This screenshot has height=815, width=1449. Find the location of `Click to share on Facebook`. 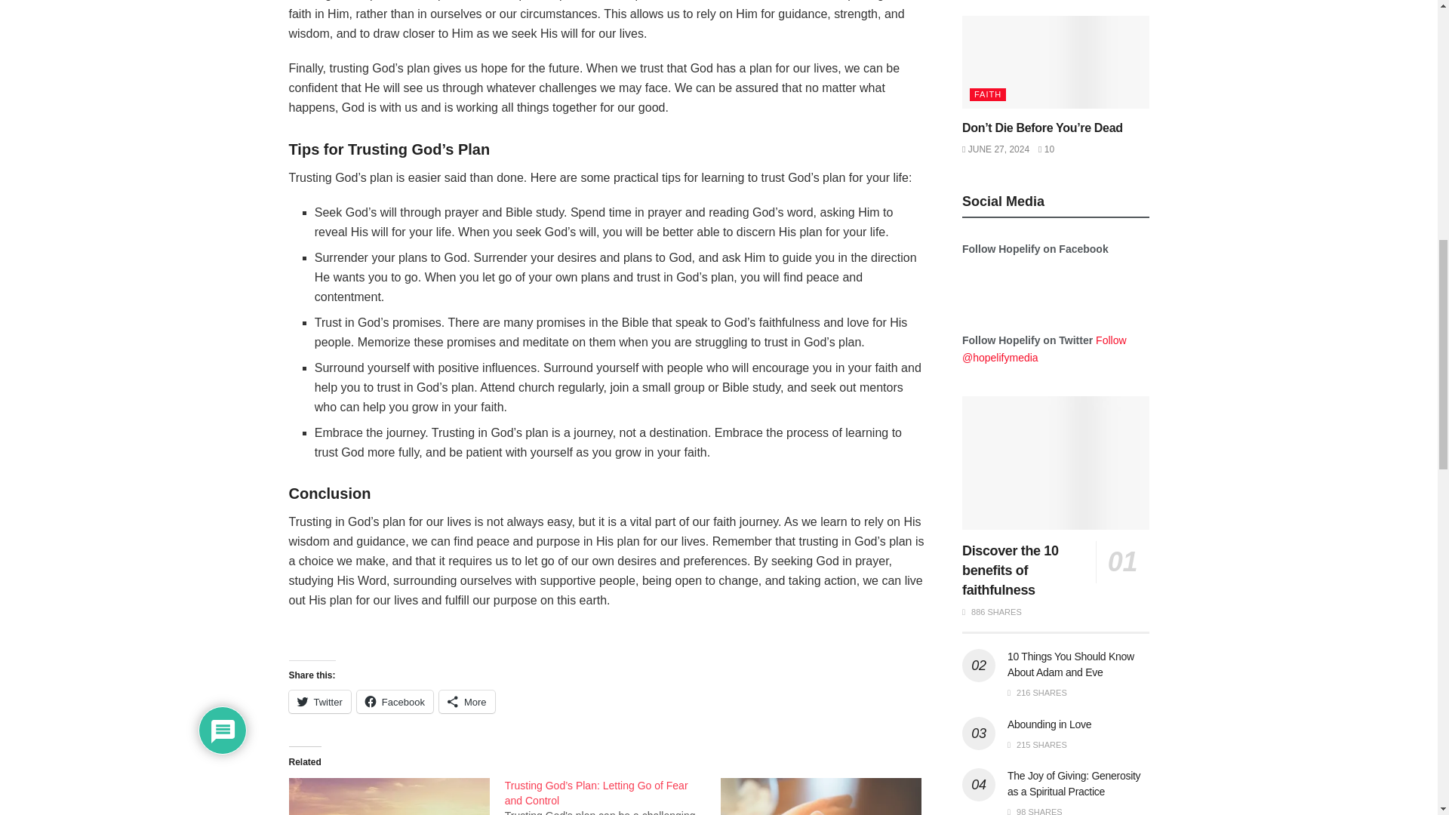

Click to share on Facebook is located at coordinates (395, 702).